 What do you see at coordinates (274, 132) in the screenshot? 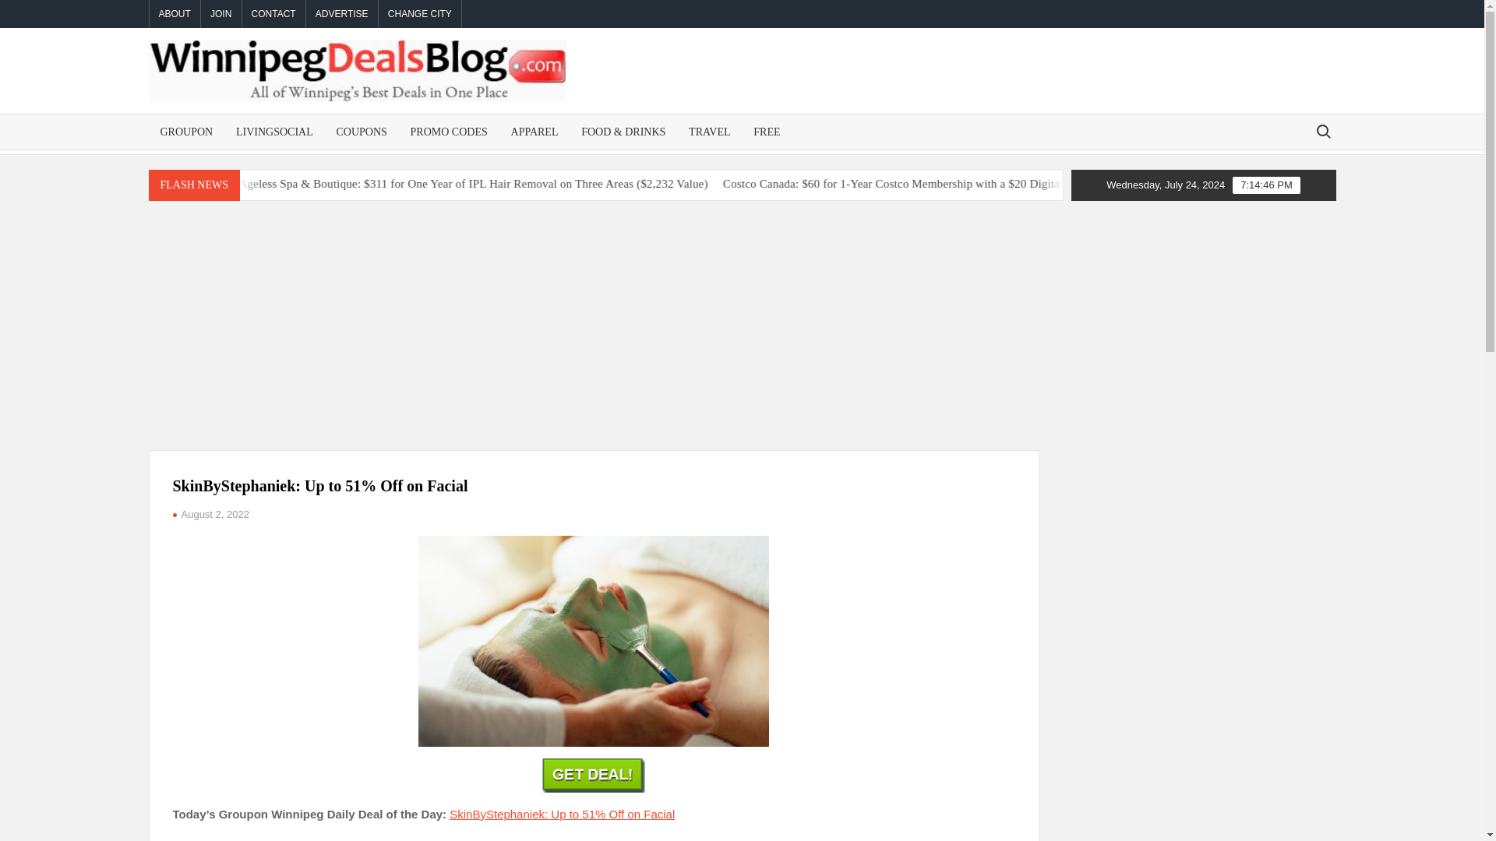
I see `LIVINGSOCIAL` at bounding box center [274, 132].